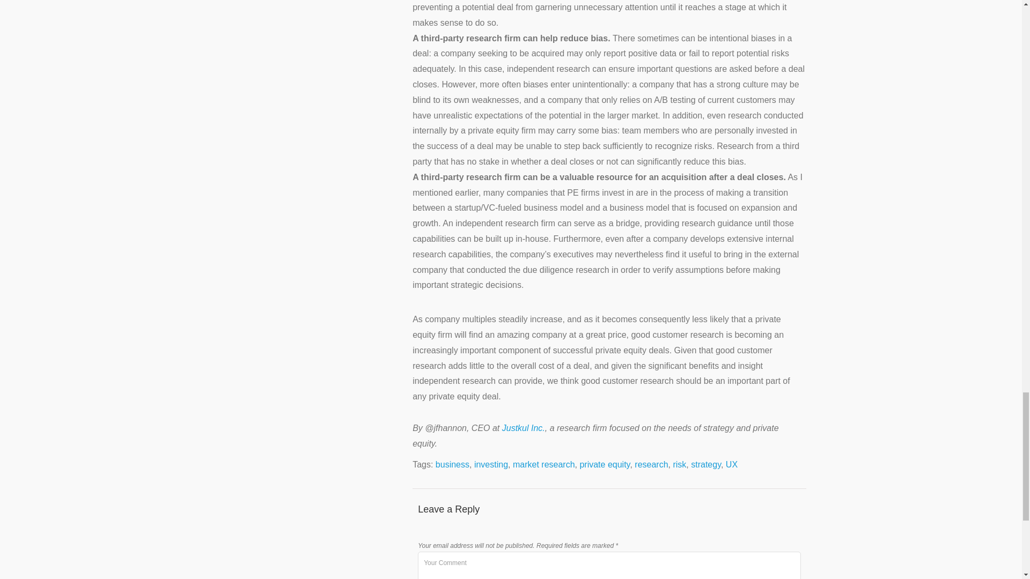 Image resolution: width=1030 pixels, height=579 pixels. Describe the element at coordinates (732, 464) in the screenshot. I see `UX` at that location.